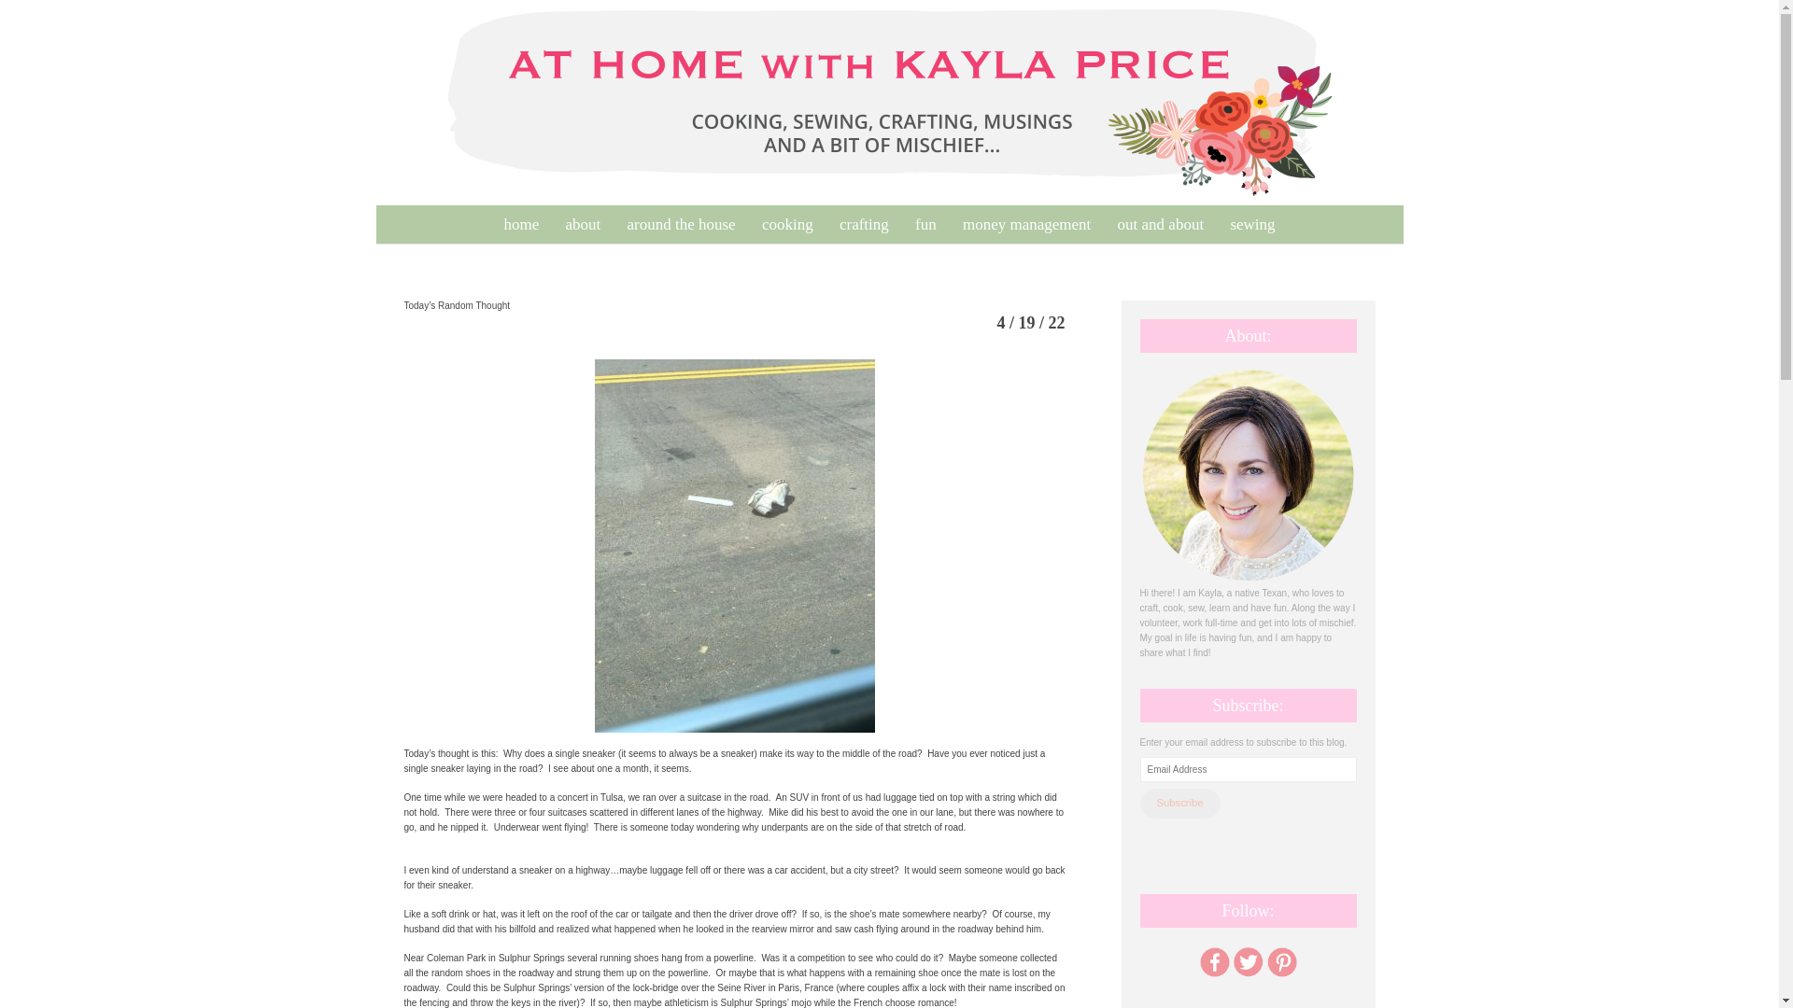  Describe the element at coordinates (1251, 224) in the screenshot. I see `sewing` at that location.